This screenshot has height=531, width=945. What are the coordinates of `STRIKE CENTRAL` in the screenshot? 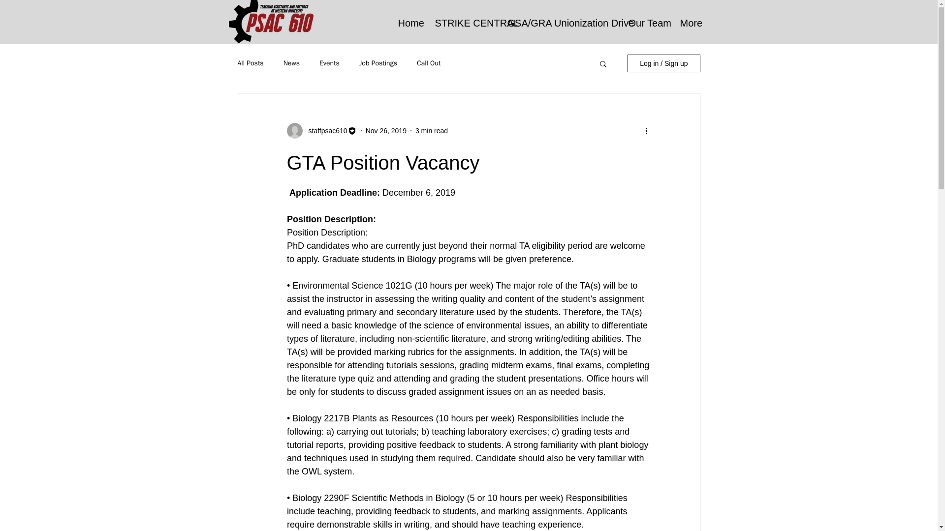 It's located at (463, 22).